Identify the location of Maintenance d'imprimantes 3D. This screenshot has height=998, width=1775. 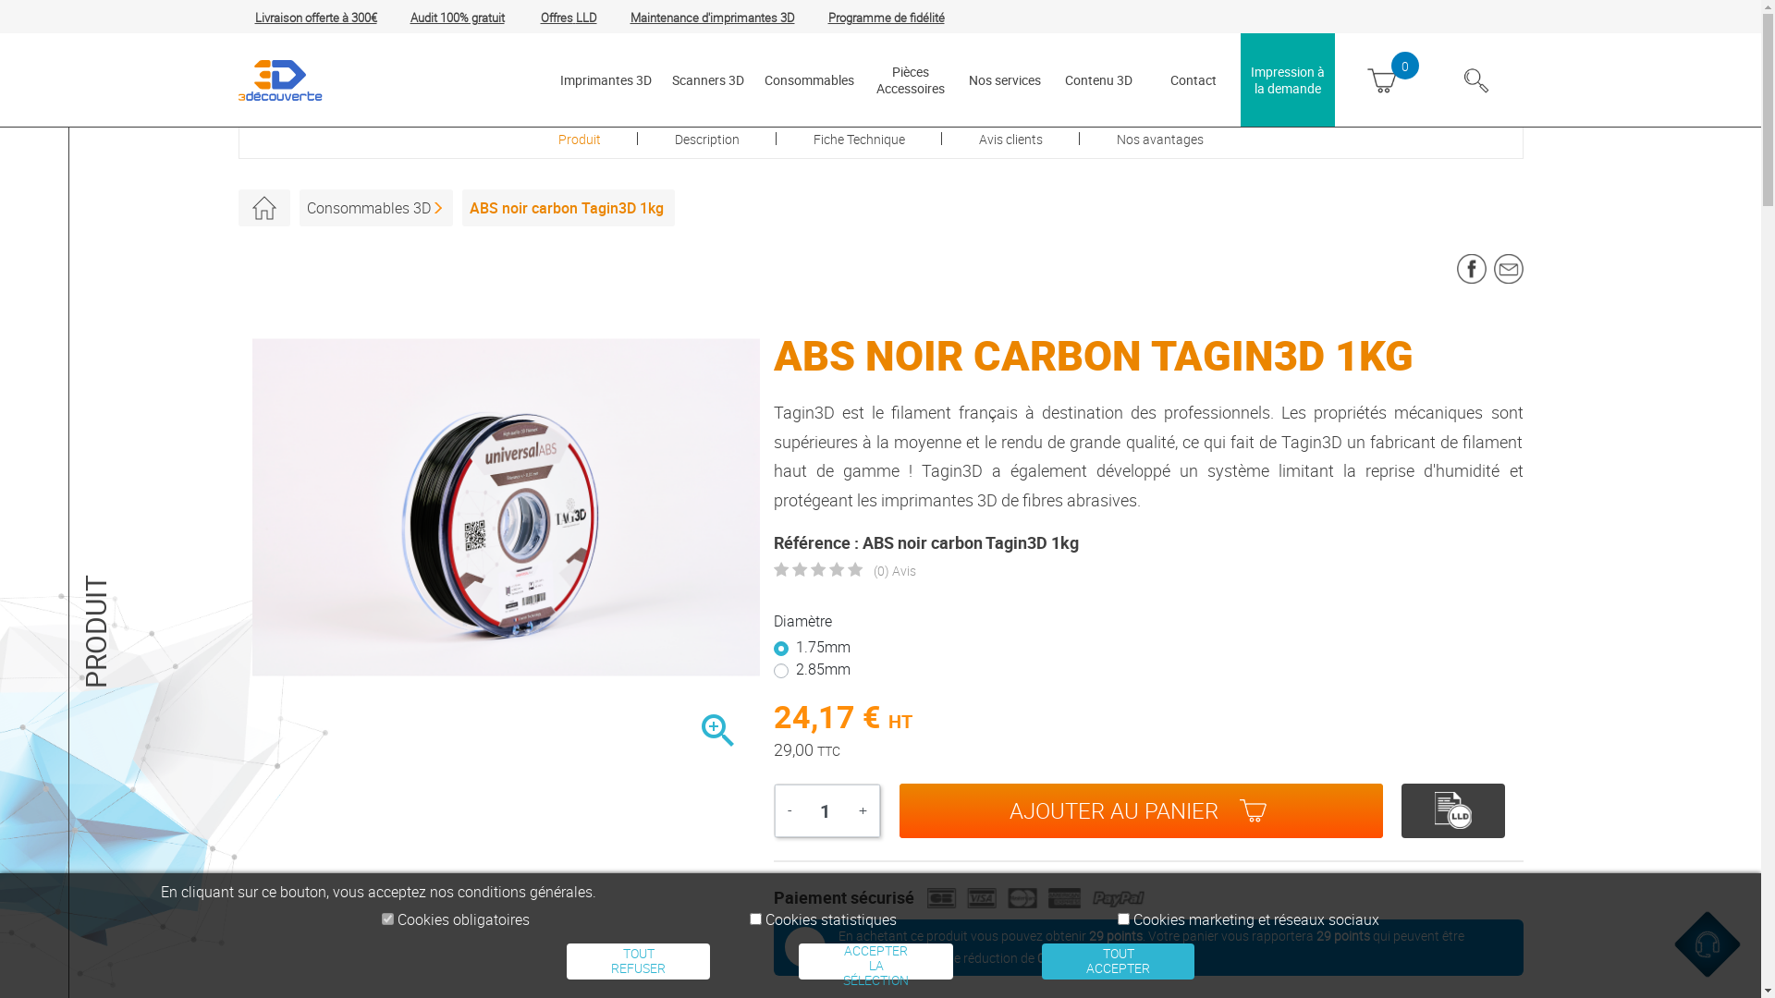
(713, 18).